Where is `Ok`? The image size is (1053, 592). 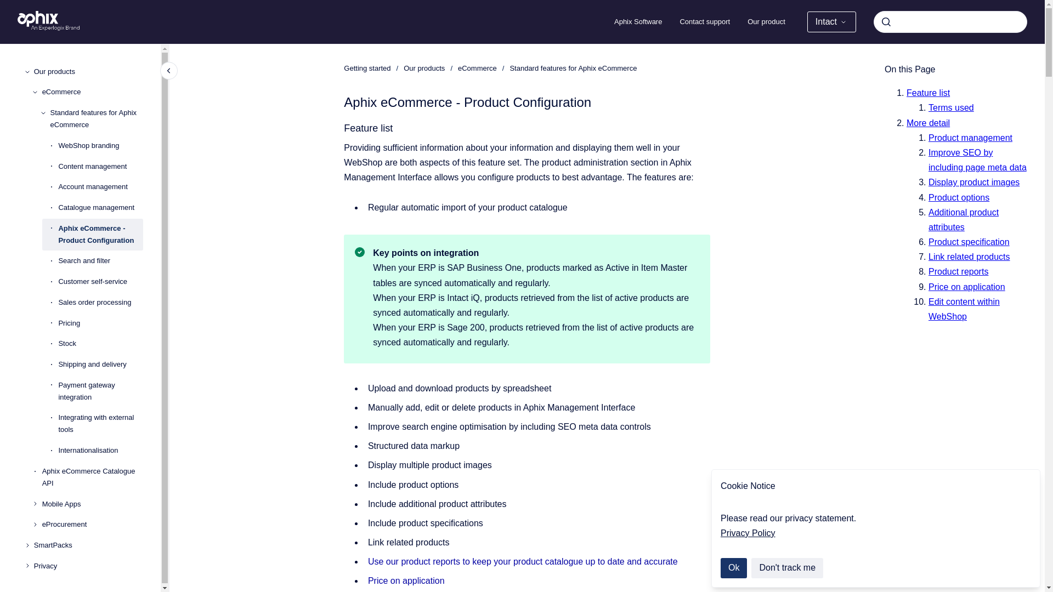
Ok is located at coordinates (733, 568).